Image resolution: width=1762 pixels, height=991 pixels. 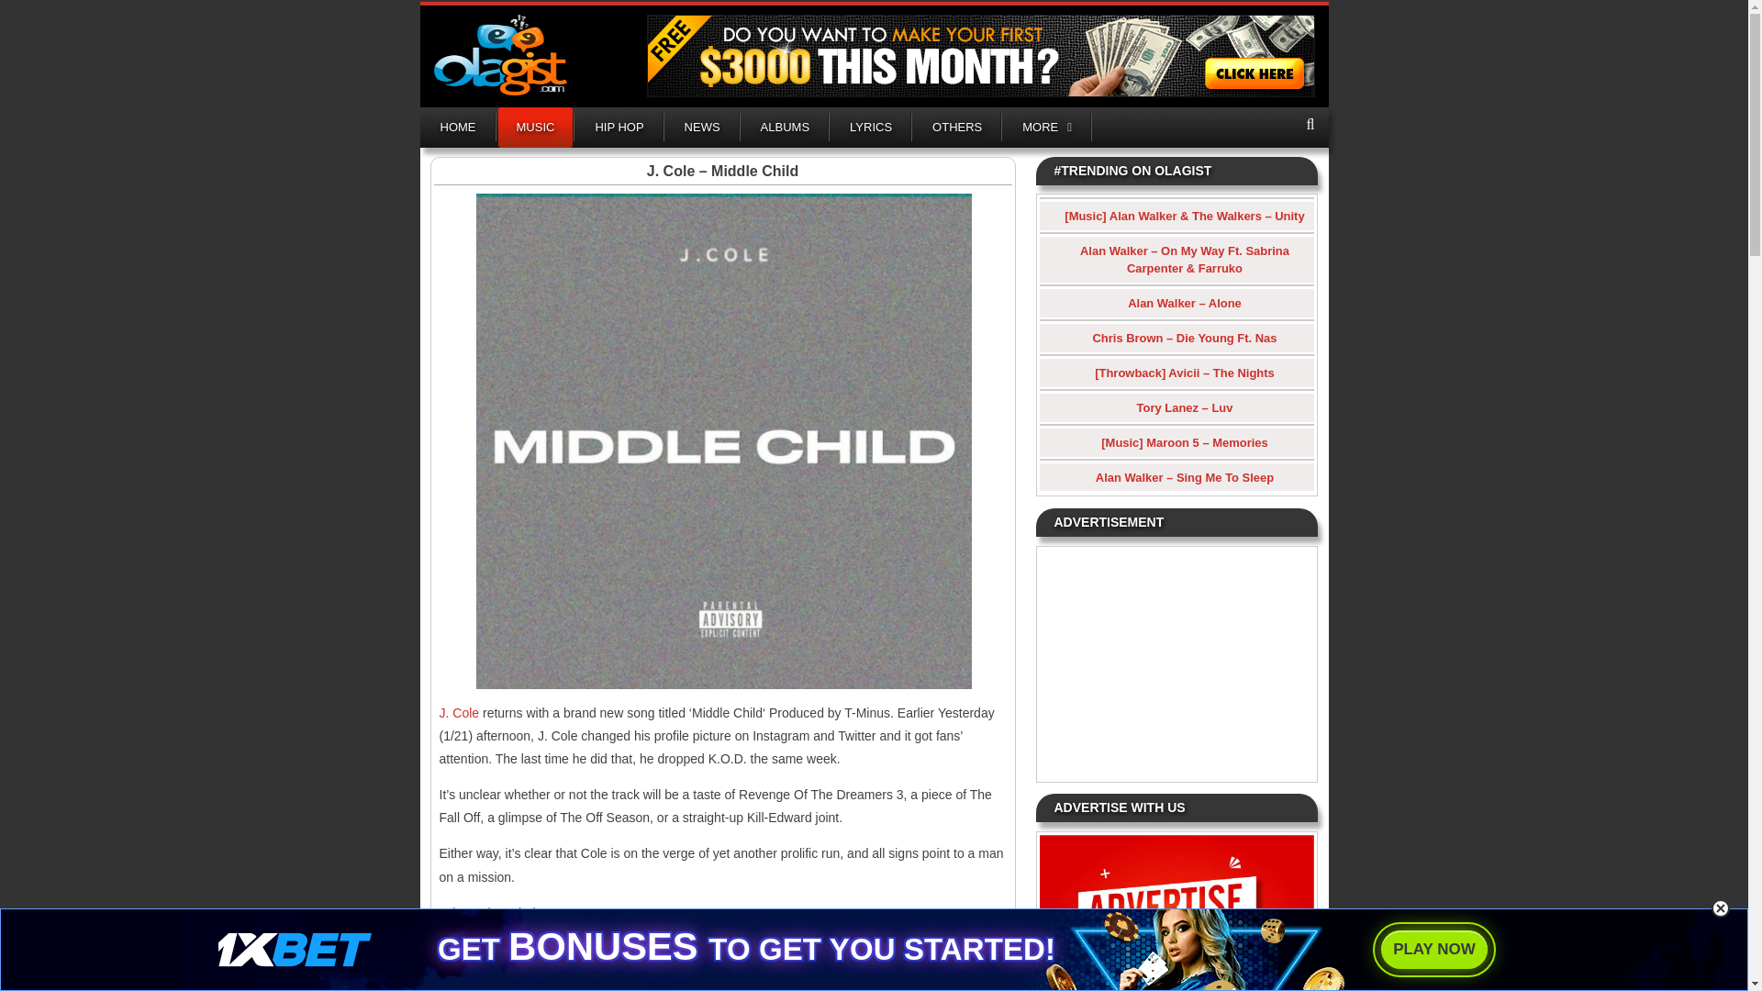 What do you see at coordinates (463, 943) in the screenshot?
I see `Play` at bounding box center [463, 943].